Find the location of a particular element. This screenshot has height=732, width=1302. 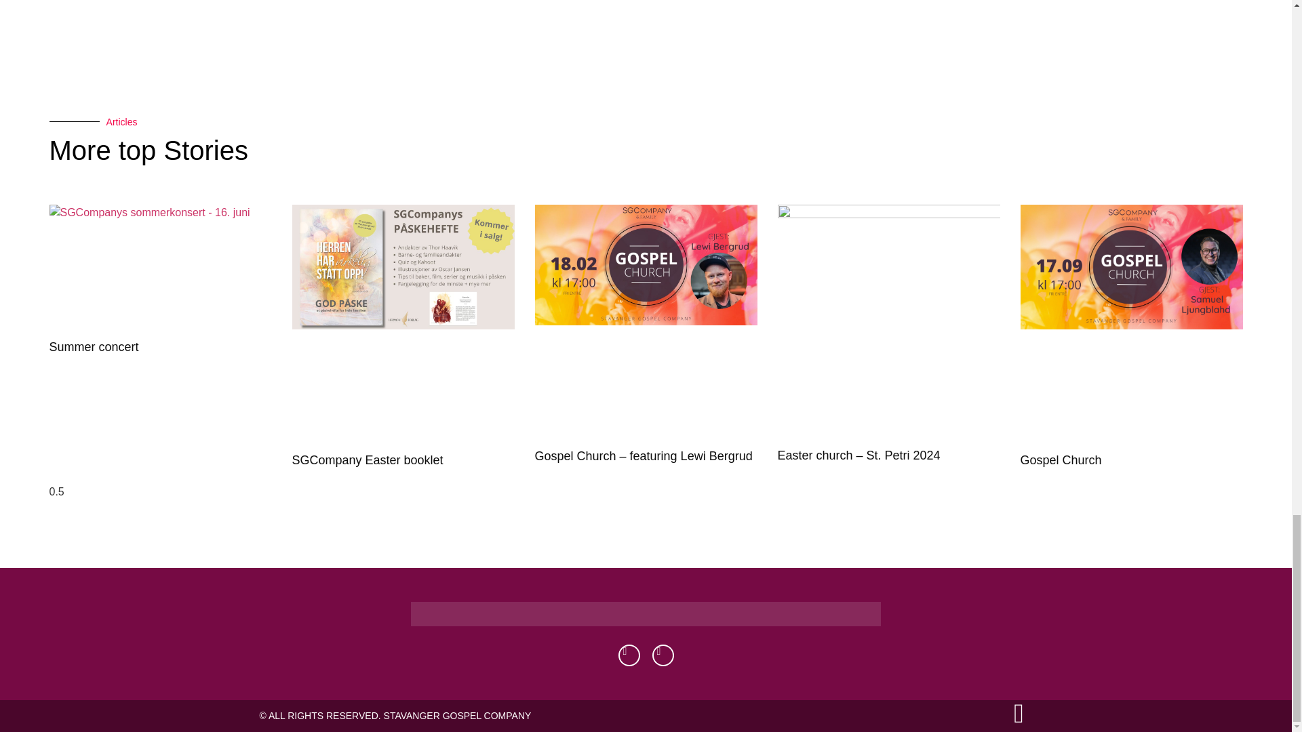

Summer concert is located at coordinates (94, 347).